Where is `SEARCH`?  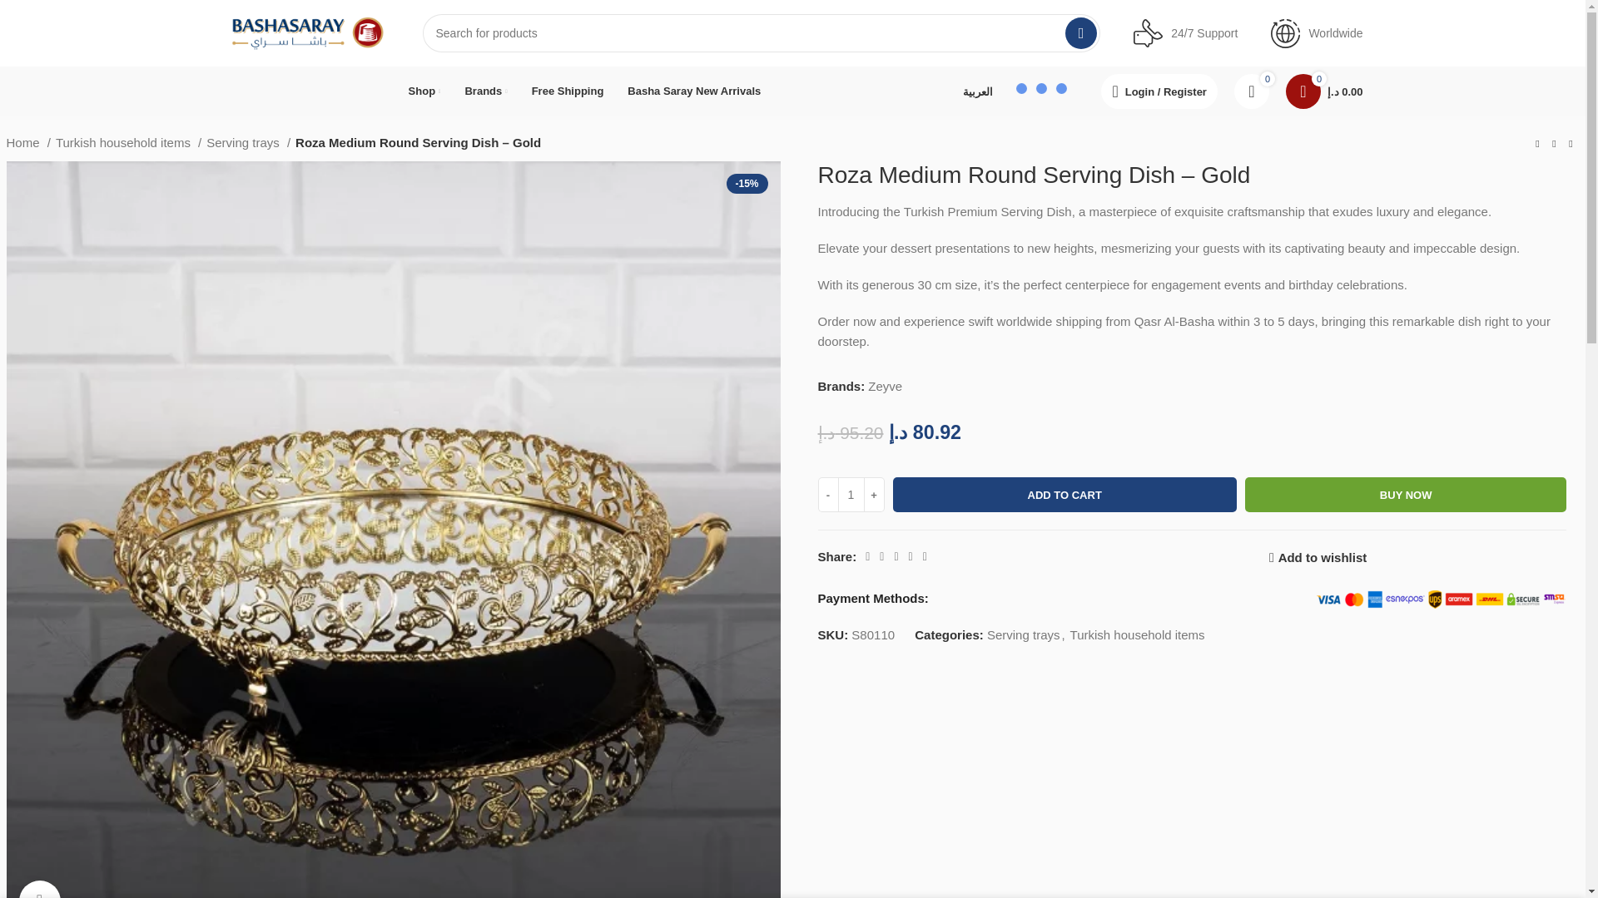 SEARCH is located at coordinates (1080, 33).